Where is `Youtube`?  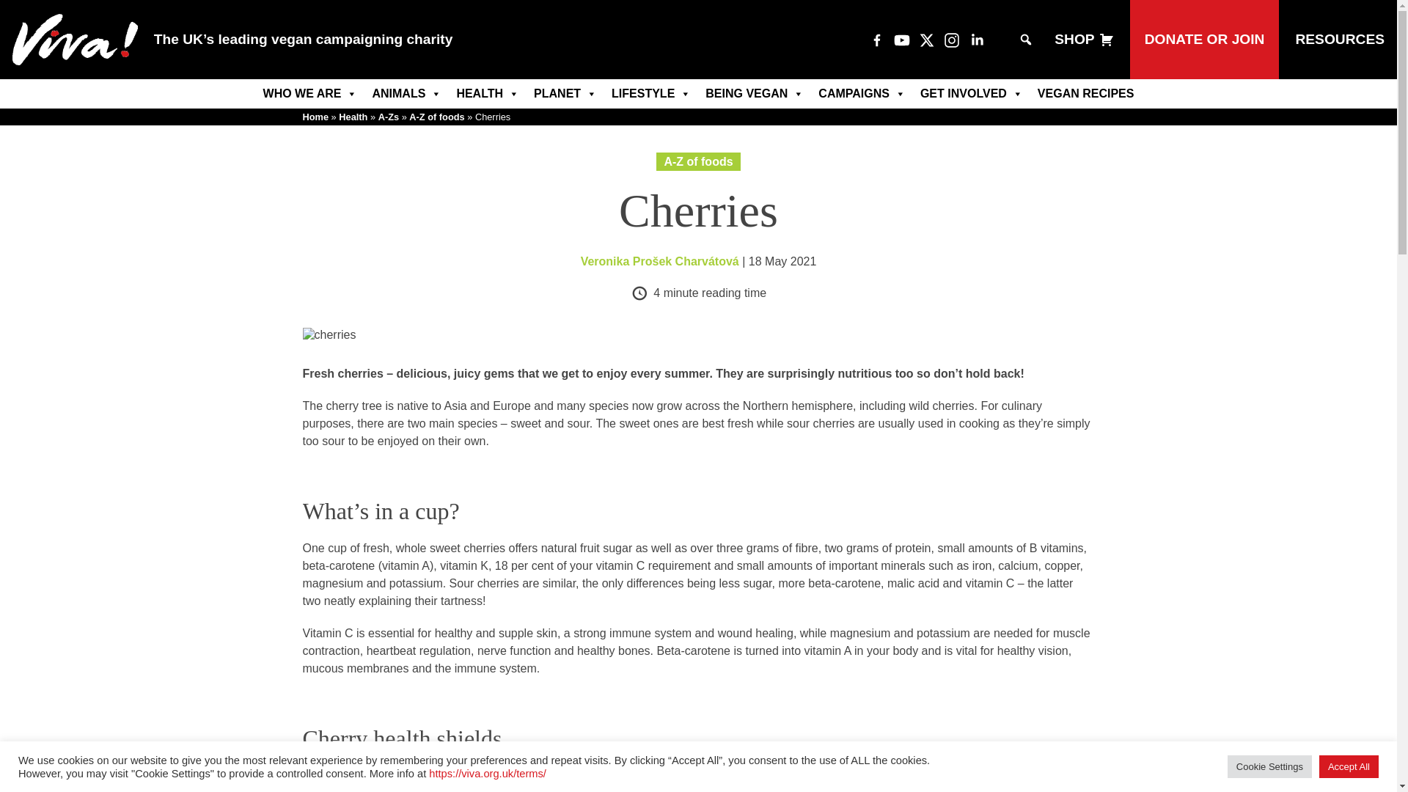
Youtube is located at coordinates (902, 40).